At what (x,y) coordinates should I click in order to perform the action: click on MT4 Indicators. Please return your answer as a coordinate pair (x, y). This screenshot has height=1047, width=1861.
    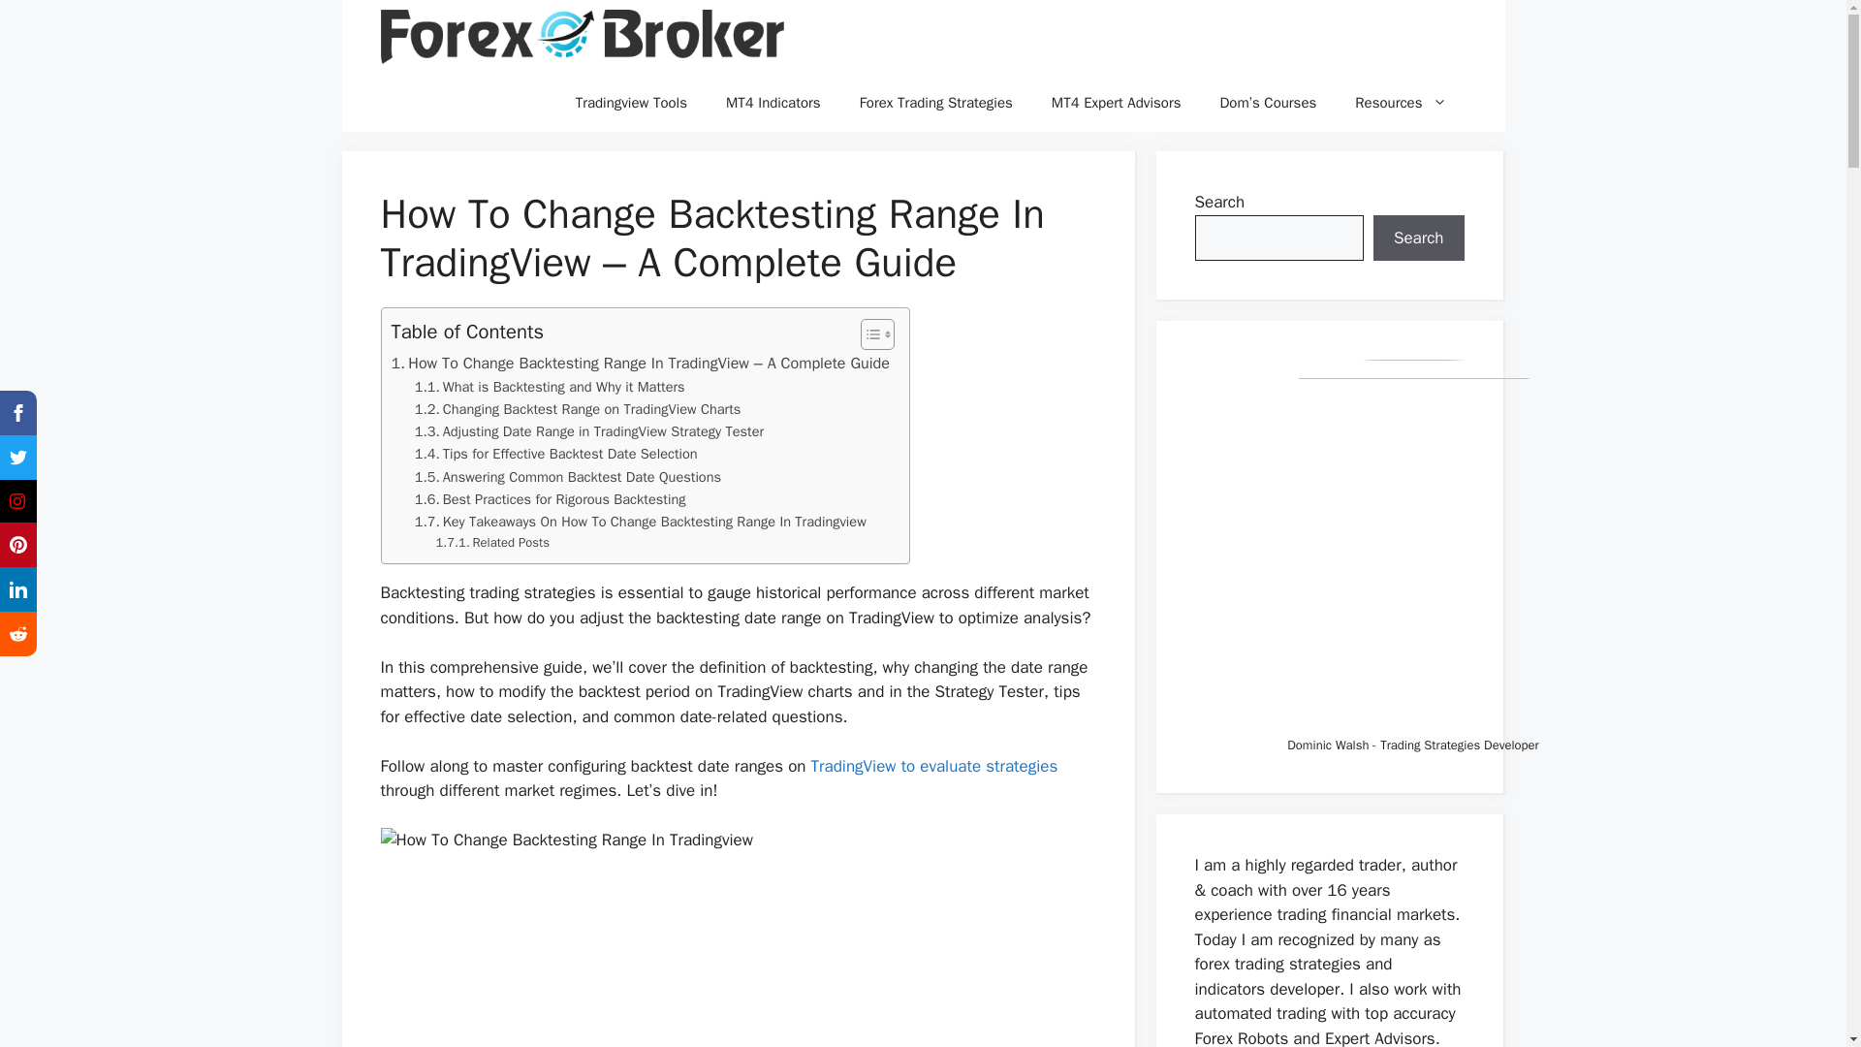
    Looking at the image, I should click on (773, 103).